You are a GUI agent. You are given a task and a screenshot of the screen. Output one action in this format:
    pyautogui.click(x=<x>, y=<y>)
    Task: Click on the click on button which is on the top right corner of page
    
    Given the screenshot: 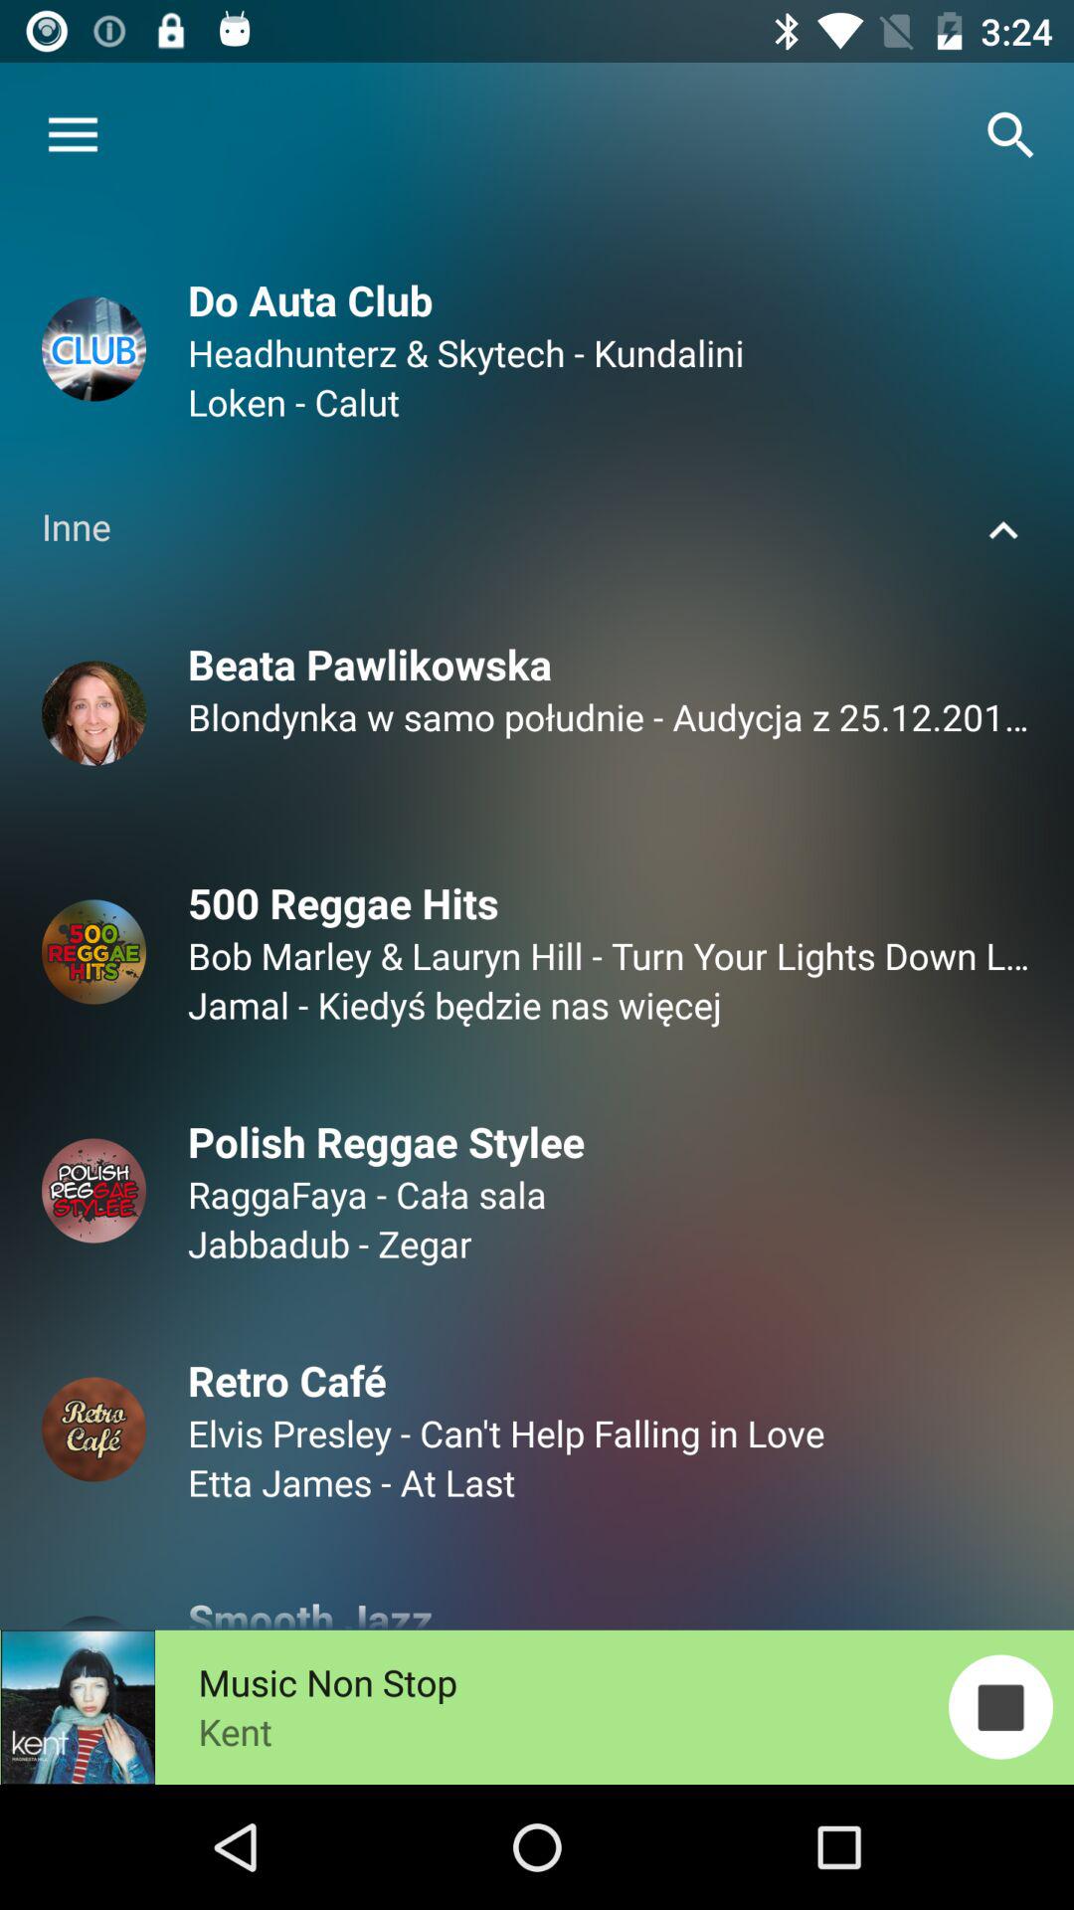 What is the action you would take?
    pyautogui.click(x=1010, y=135)
    